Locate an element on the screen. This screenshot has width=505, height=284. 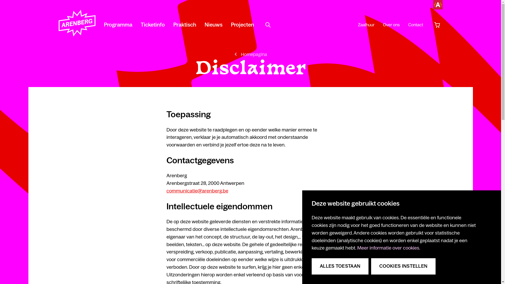
Praktisch is located at coordinates (185, 25).